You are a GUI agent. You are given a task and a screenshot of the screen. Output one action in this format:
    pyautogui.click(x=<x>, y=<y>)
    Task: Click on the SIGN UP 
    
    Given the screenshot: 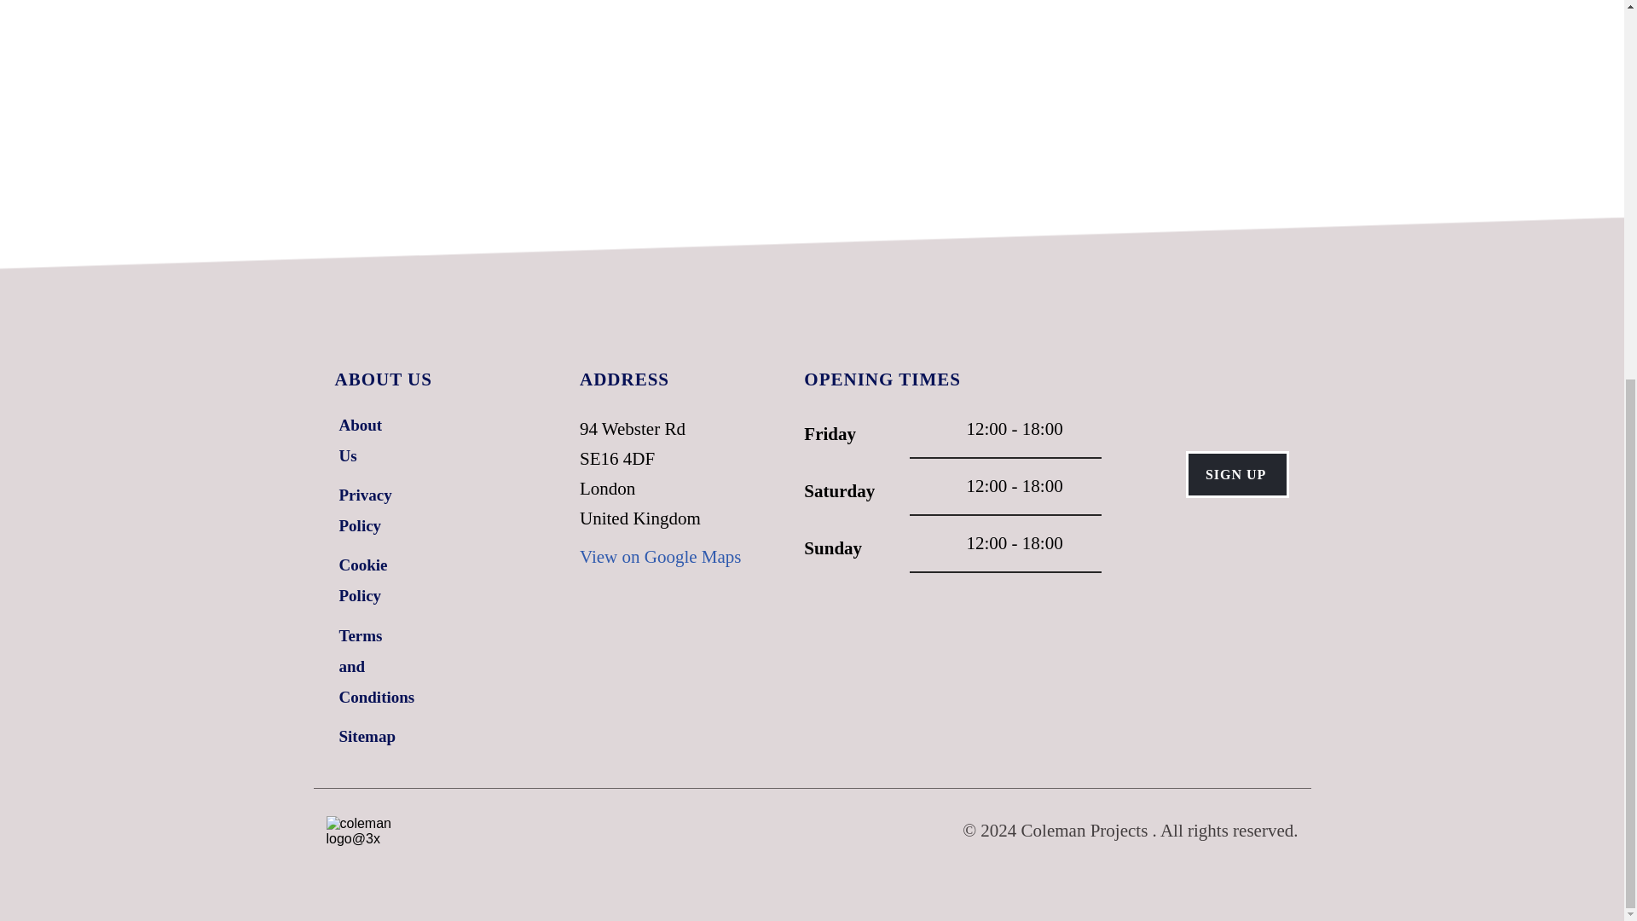 What is the action you would take?
    pyautogui.click(x=1237, y=474)
    